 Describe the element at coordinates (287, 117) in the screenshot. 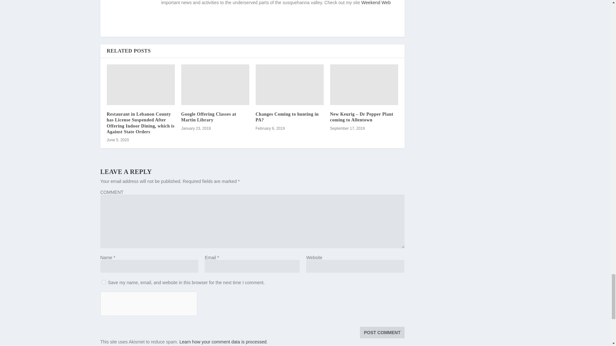

I see `Changes Coming to hunting in PA?` at that location.